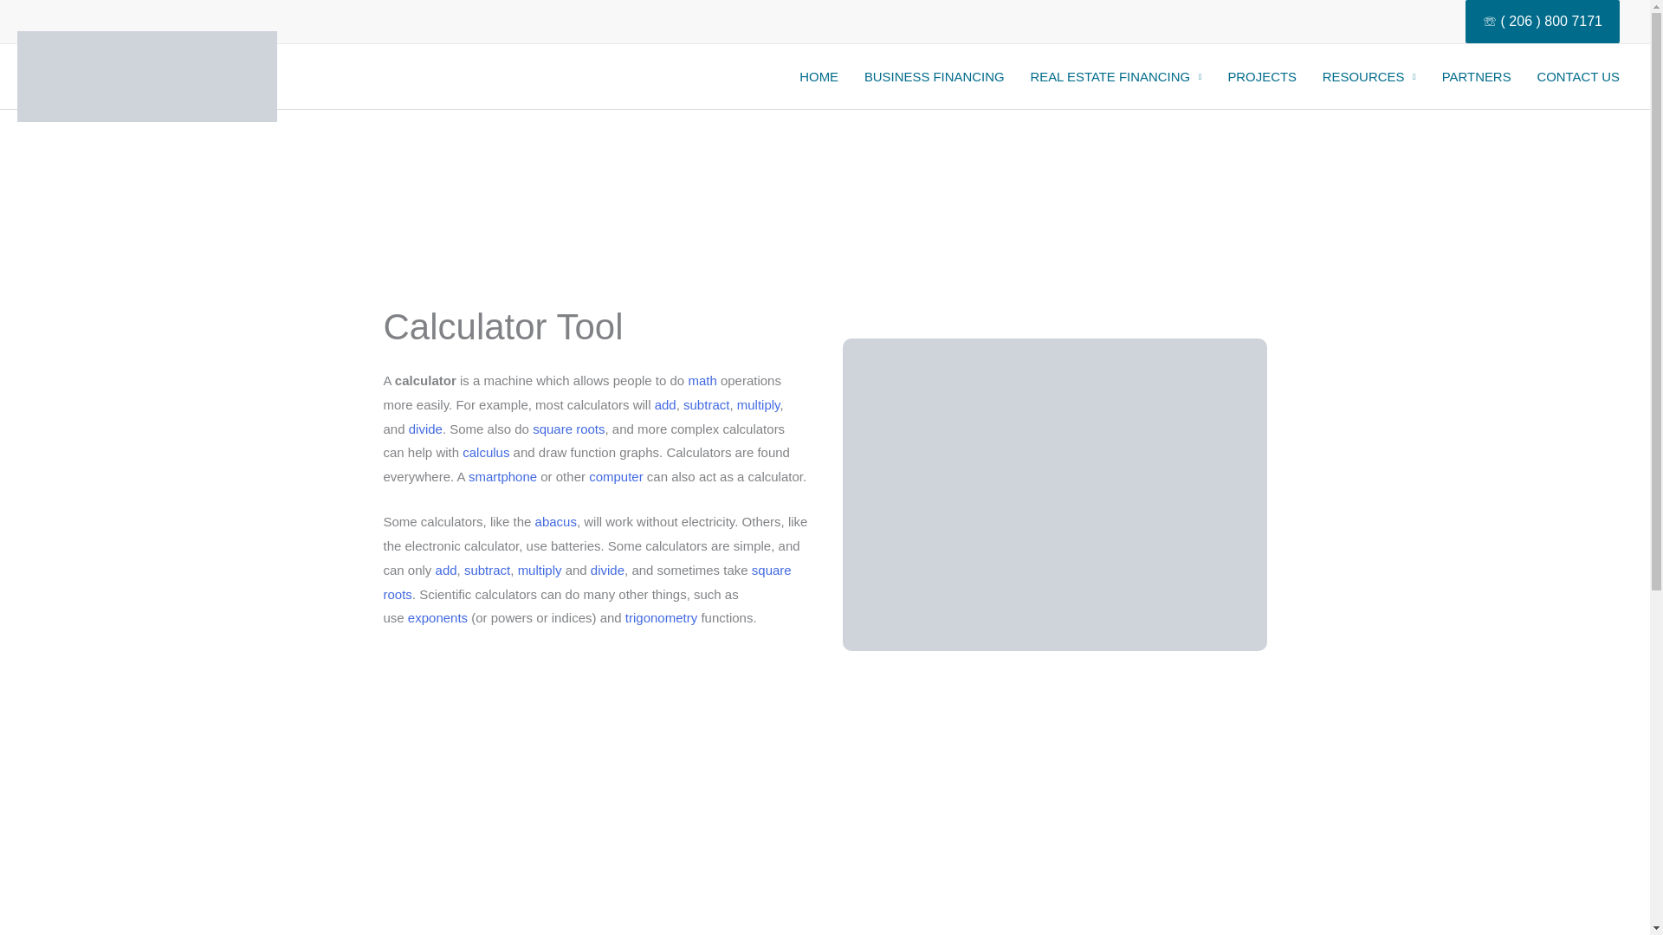 This screenshot has height=935, width=1663. I want to click on HOME, so click(819, 76).